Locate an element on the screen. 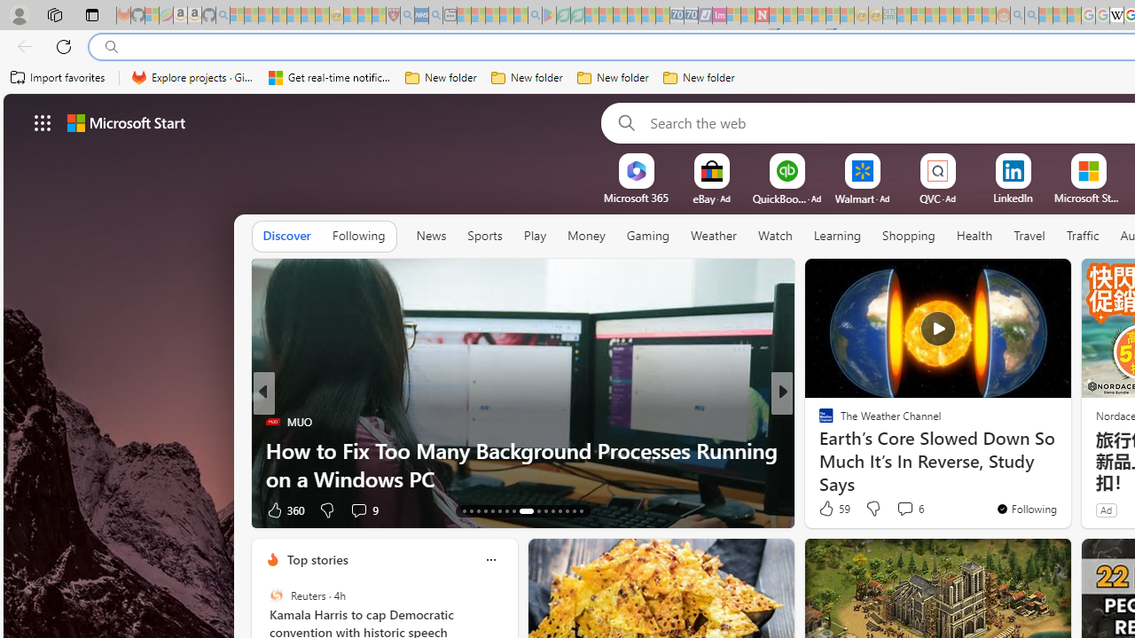  63 Like is located at coordinates (828, 509).